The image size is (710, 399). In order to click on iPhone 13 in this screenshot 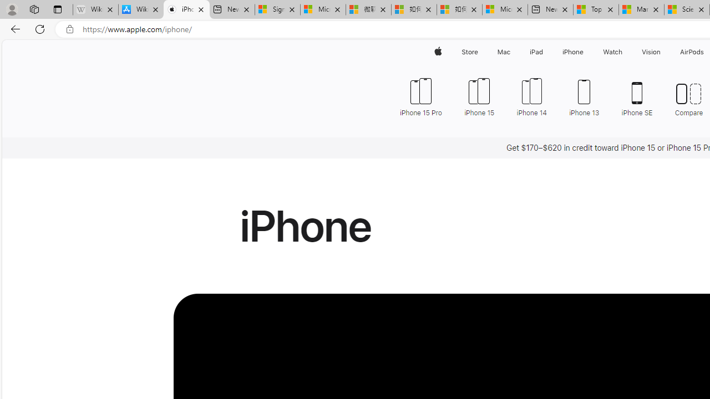, I will do `click(584, 96)`.